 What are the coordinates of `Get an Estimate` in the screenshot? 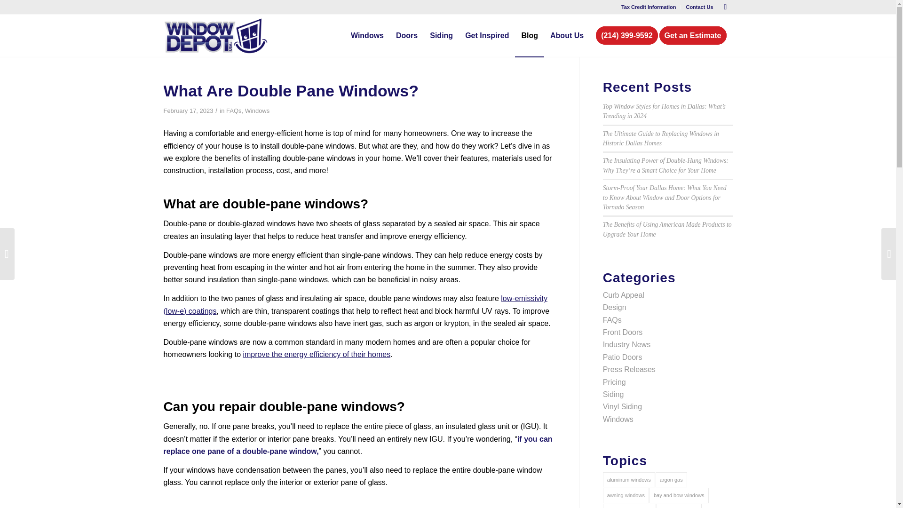 It's located at (696, 36).